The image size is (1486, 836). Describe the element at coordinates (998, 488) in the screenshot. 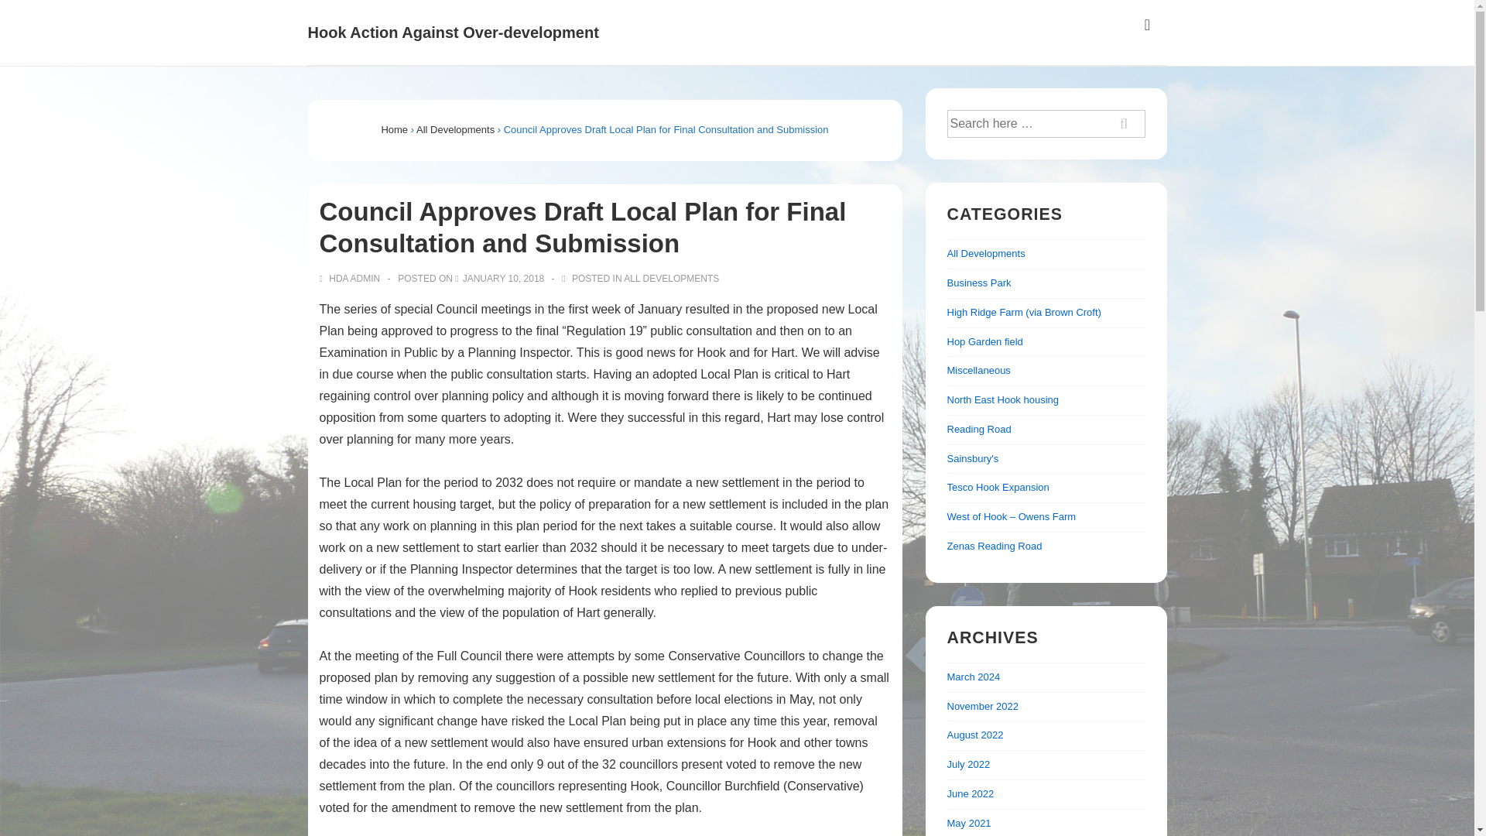

I see `Tesco Hook Expansion` at that location.